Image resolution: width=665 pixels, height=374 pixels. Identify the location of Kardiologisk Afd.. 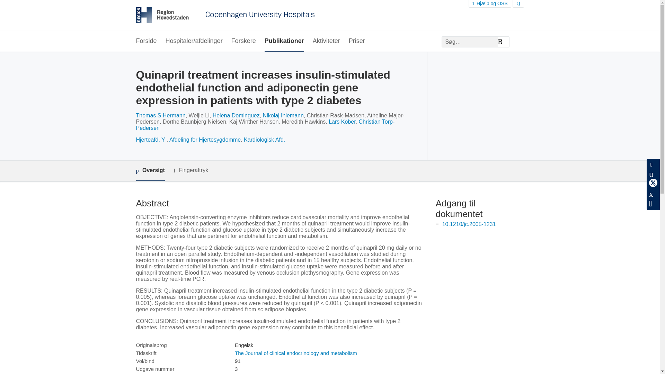
(265, 140).